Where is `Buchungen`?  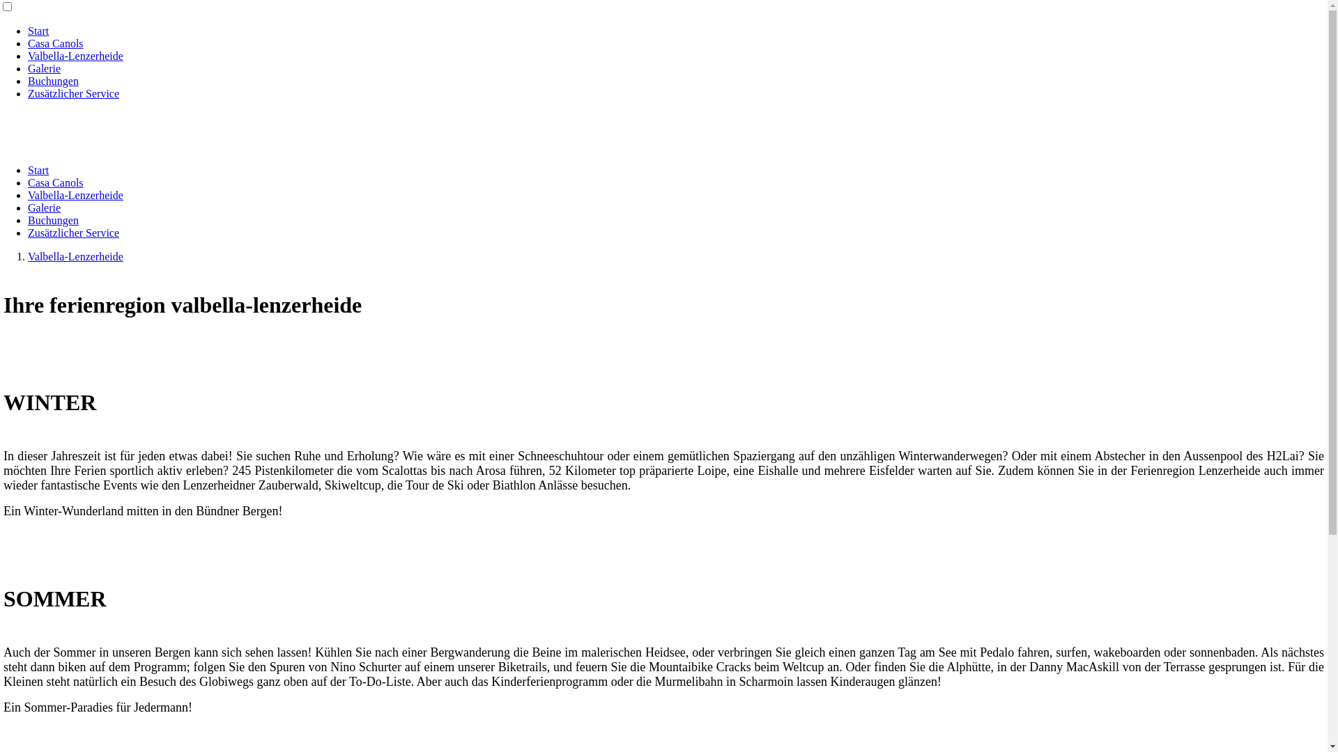 Buchungen is located at coordinates (53, 81).